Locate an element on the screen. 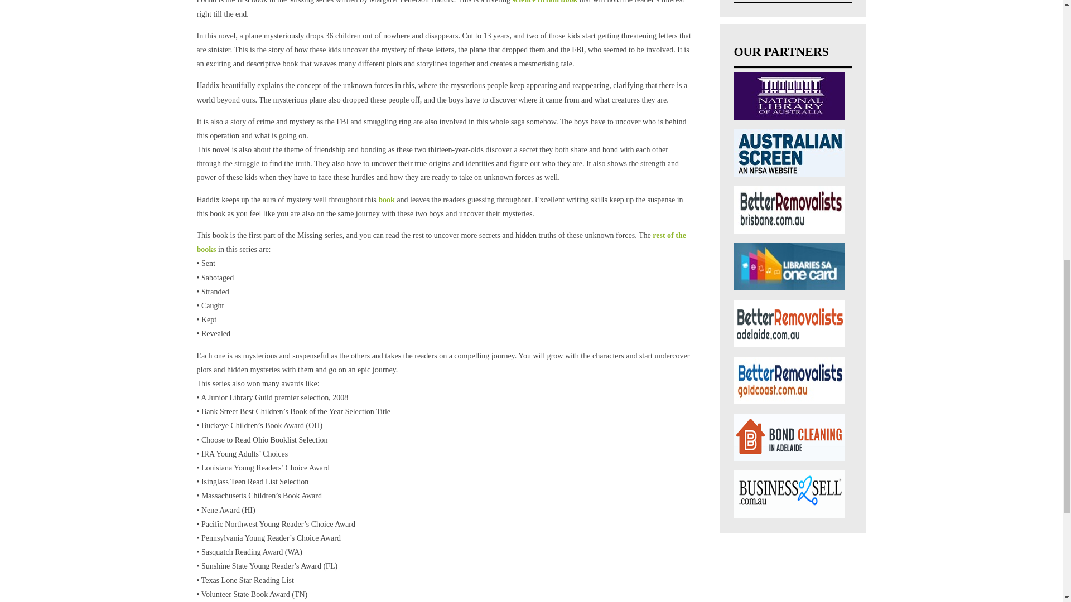  science fiction book is located at coordinates (546, 2).